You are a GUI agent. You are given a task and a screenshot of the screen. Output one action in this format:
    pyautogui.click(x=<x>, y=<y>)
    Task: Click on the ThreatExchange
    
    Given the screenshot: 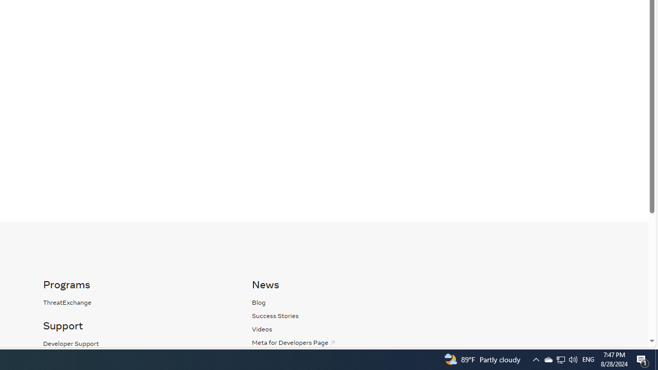 What is the action you would take?
    pyautogui.click(x=67, y=302)
    